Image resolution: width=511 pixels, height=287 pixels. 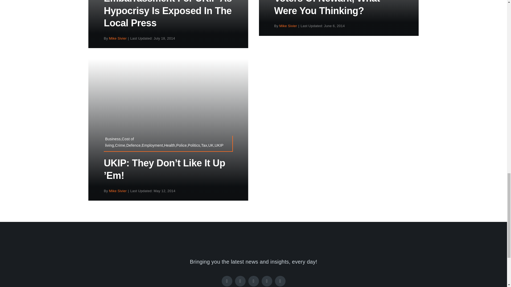 I want to click on Posts by Mike Sivier, so click(x=288, y=26).